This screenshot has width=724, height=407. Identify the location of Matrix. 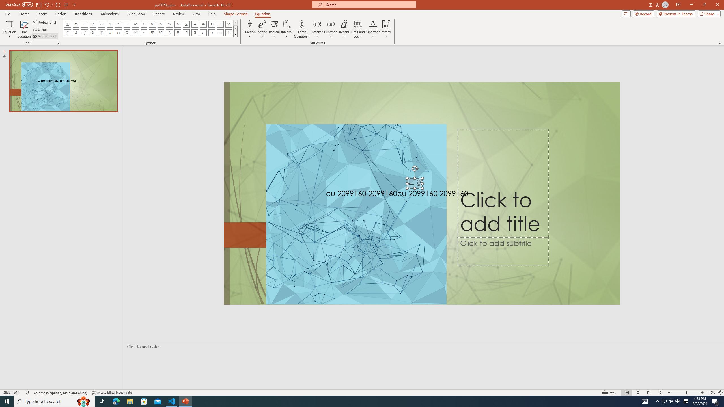
(386, 29).